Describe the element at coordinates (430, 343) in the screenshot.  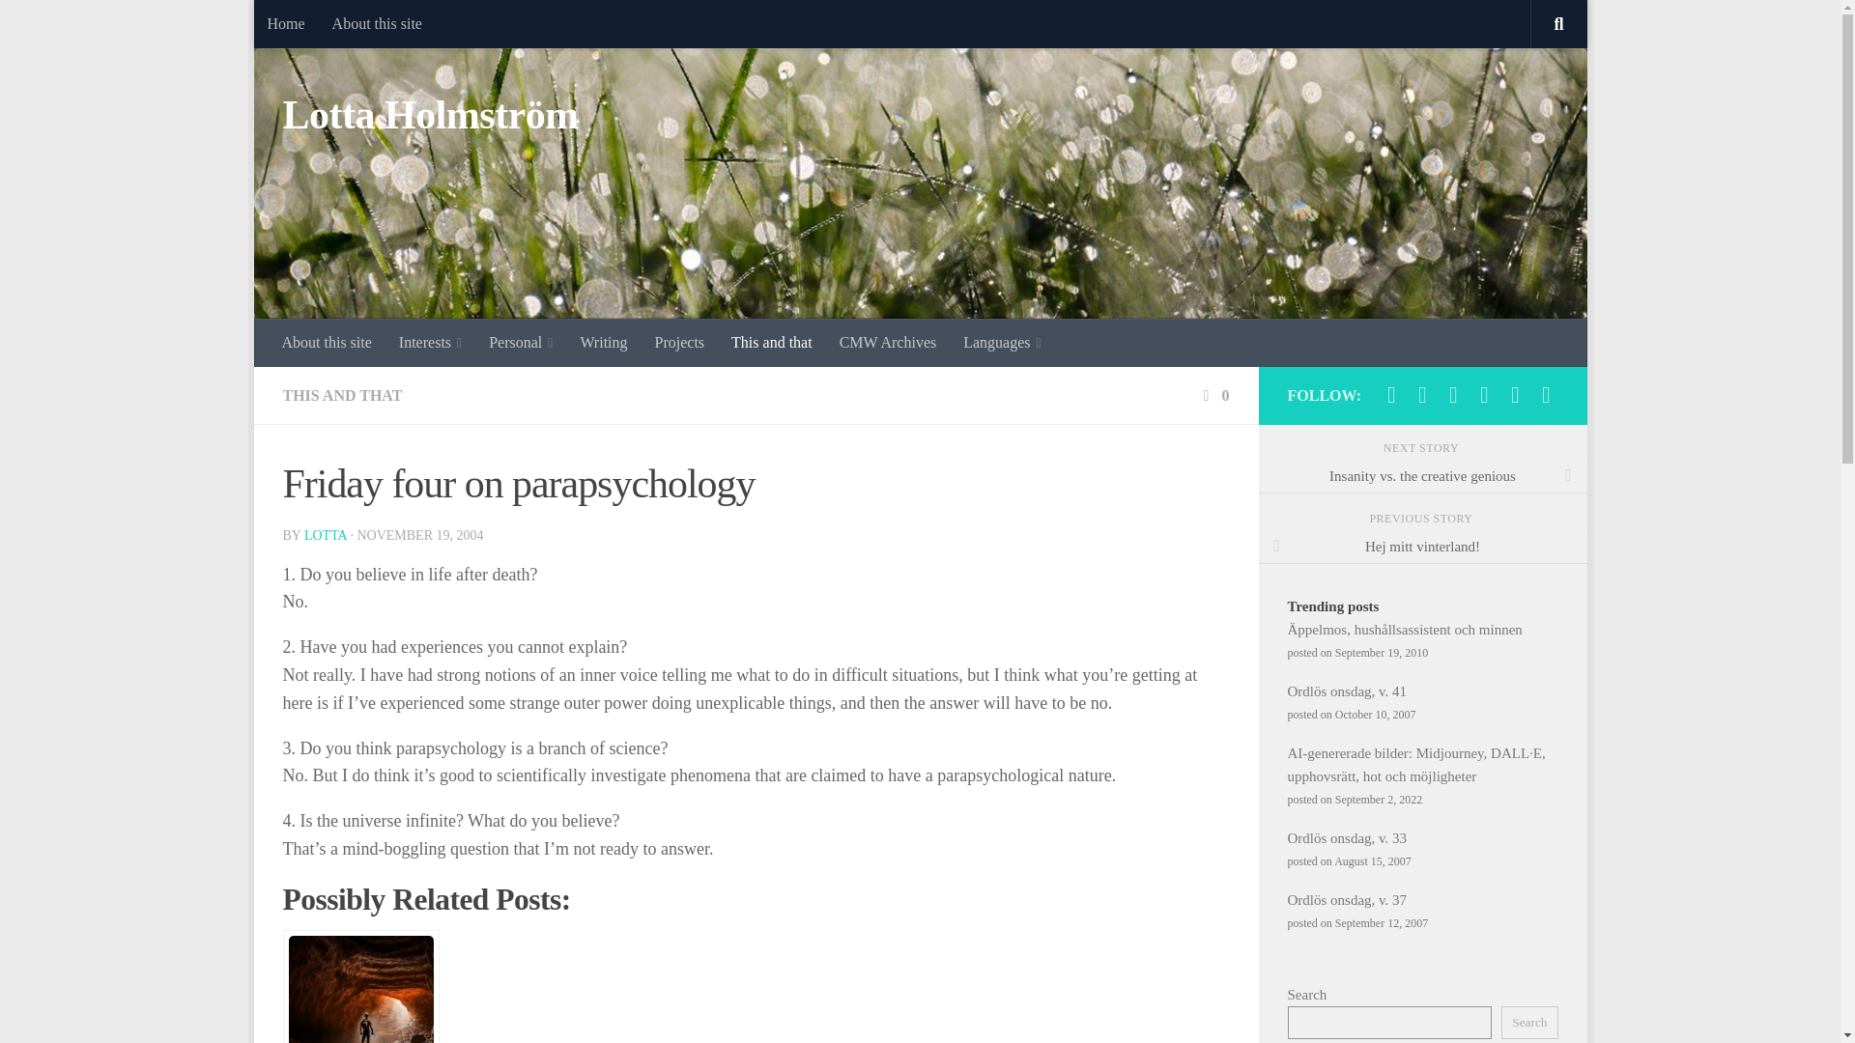
I see `Interests` at that location.